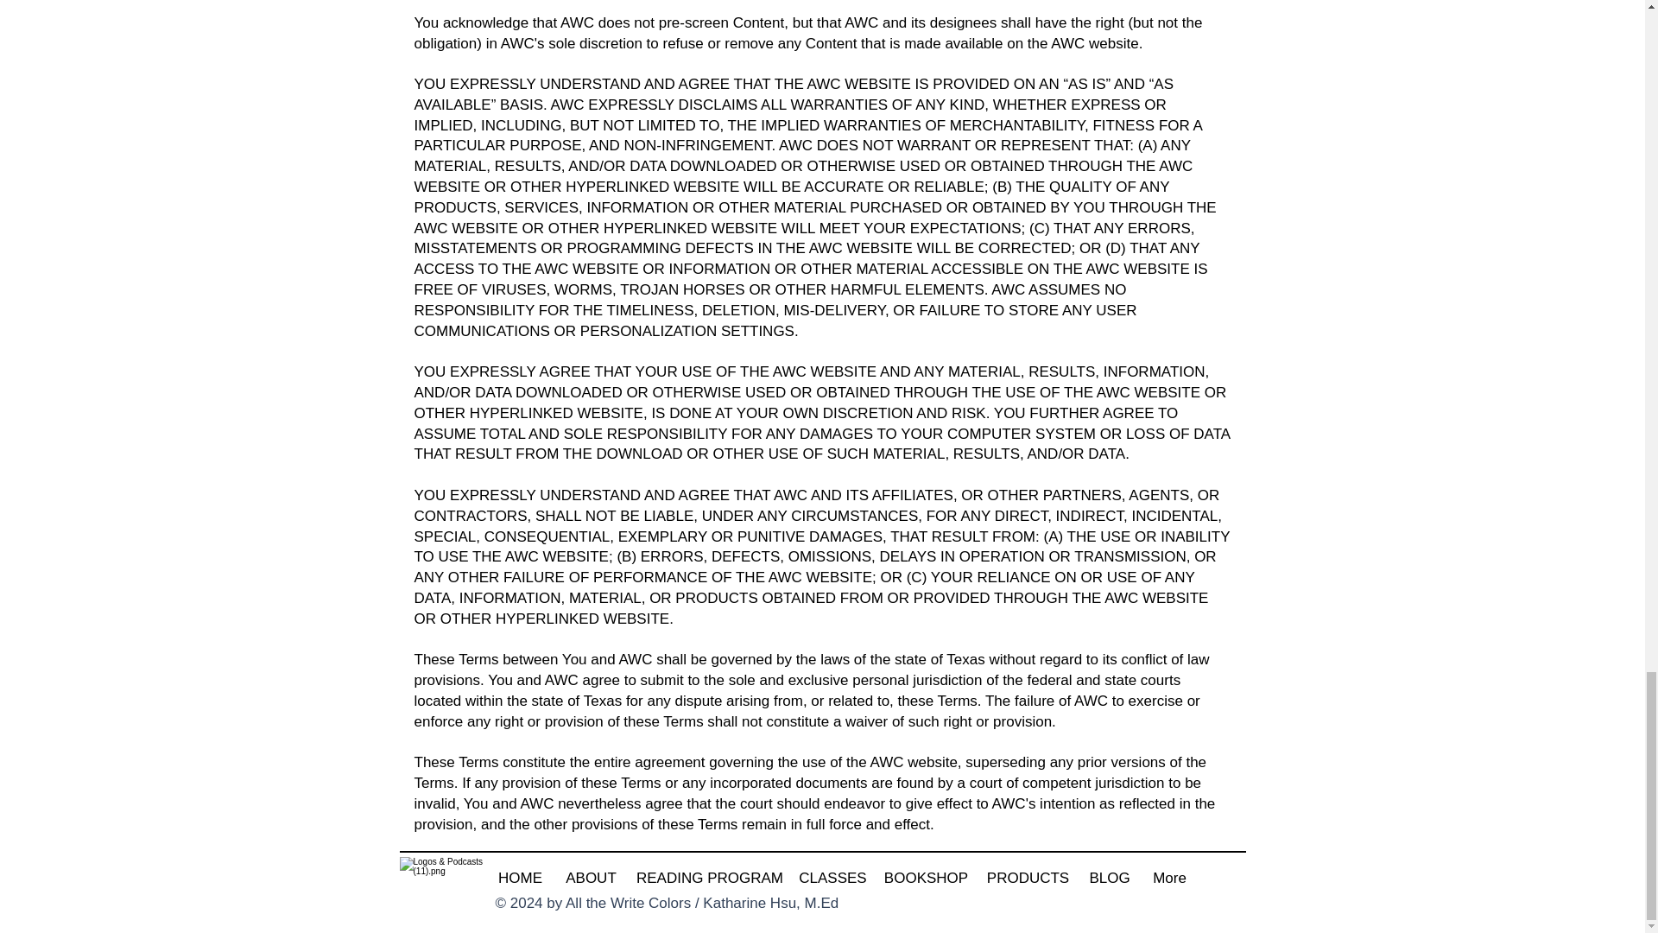 The image size is (1658, 933). Describe the element at coordinates (926, 879) in the screenshot. I see `BOOKSHOP` at that location.